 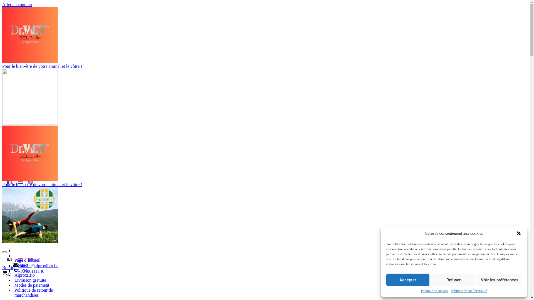 What do you see at coordinates (38, 152) in the screenshot?
I see `contact@alproxibio.be` at bounding box center [38, 152].